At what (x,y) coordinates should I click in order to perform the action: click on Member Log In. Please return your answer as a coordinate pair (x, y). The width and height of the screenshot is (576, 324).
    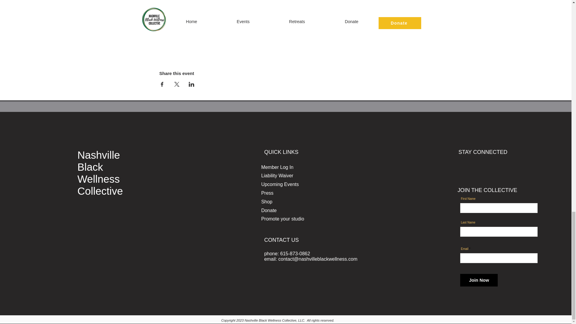
    Looking at the image, I should click on (277, 167).